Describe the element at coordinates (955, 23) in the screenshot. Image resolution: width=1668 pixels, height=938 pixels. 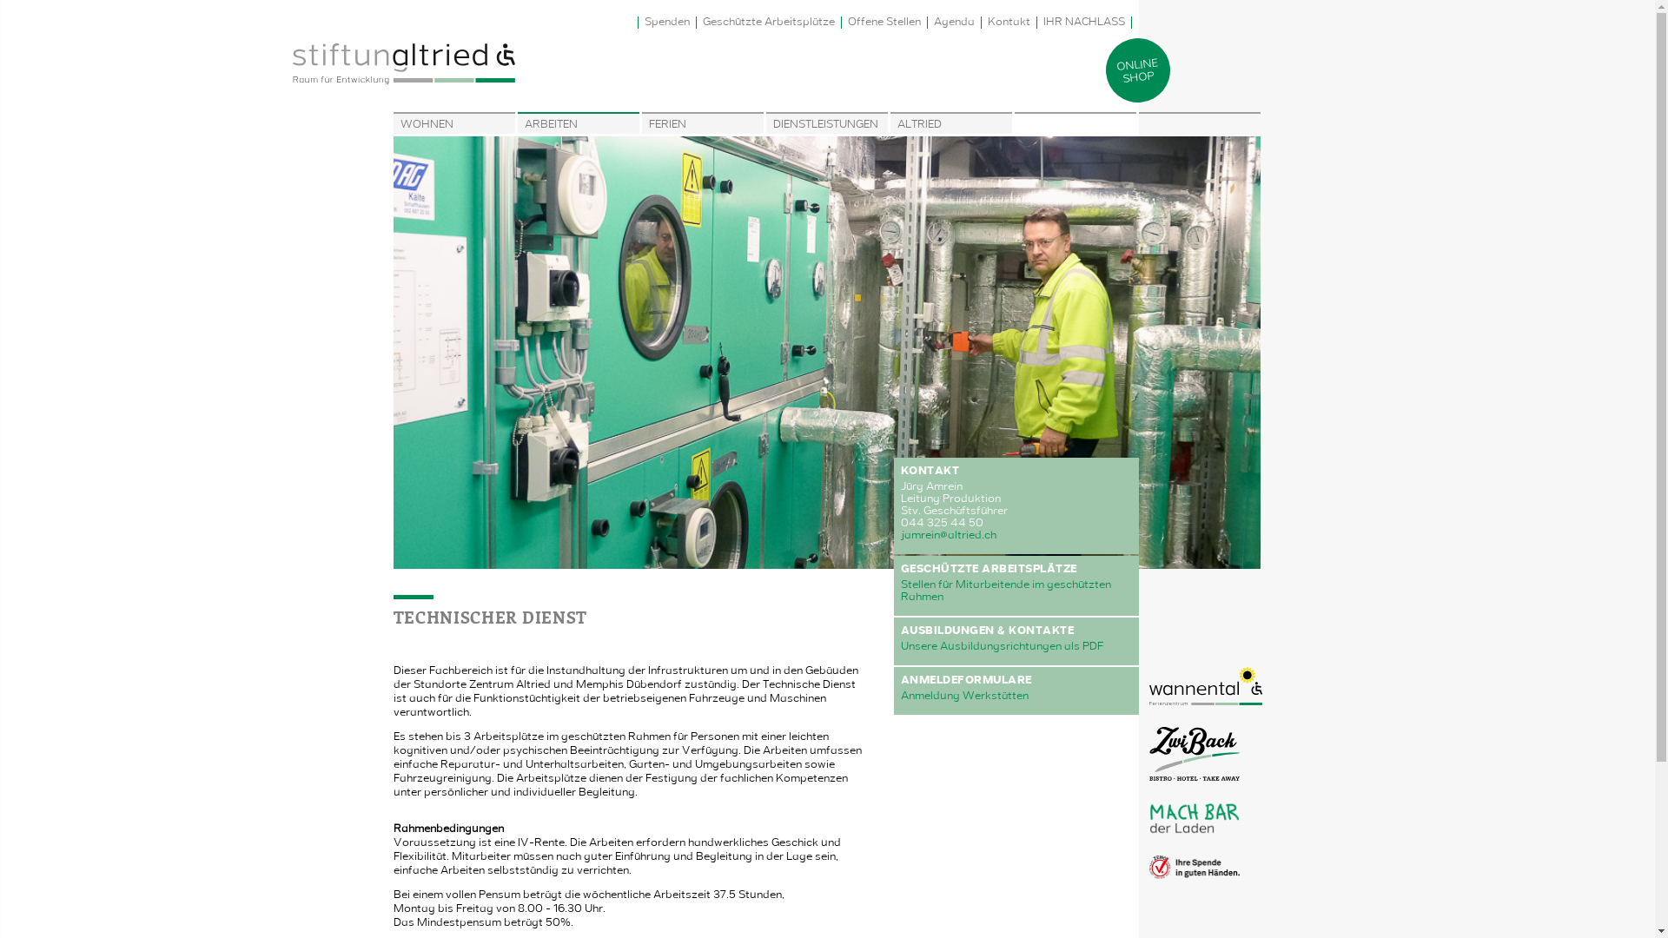
I see `Agenda` at that location.